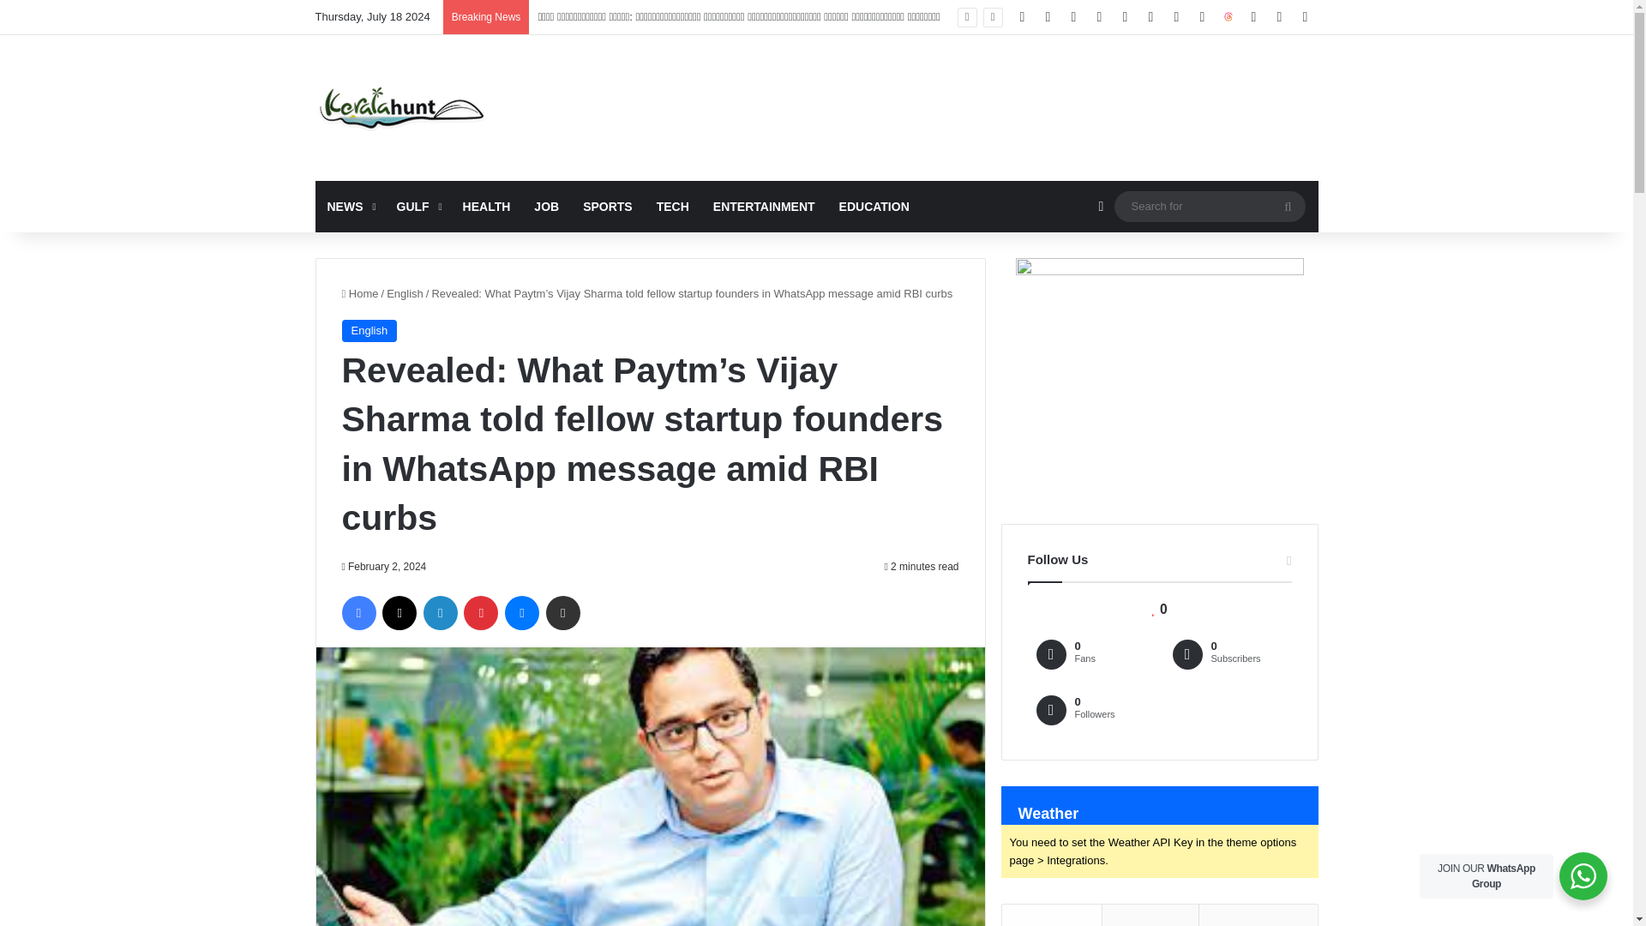 The width and height of the screenshot is (1646, 926). Describe the element at coordinates (359, 293) in the screenshot. I see `Home` at that location.